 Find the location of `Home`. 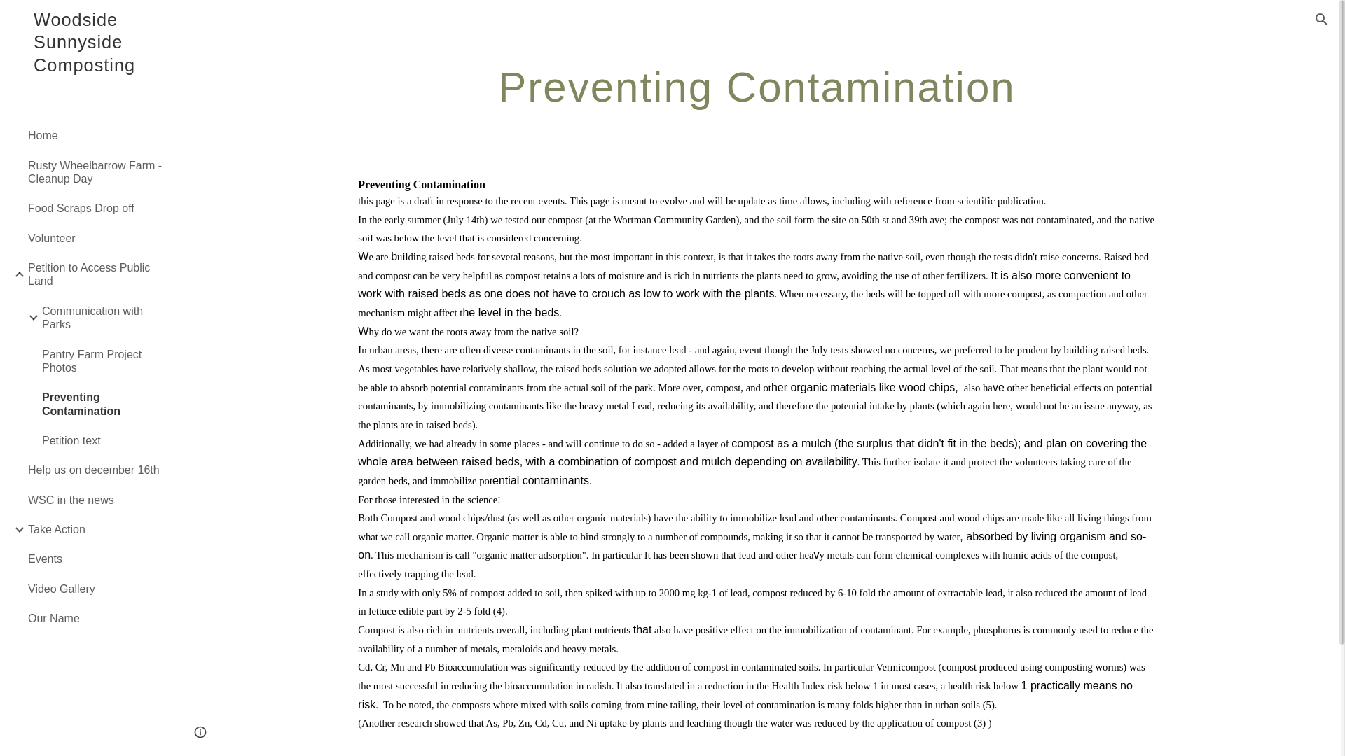

Home is located at coordinates (96, 135).